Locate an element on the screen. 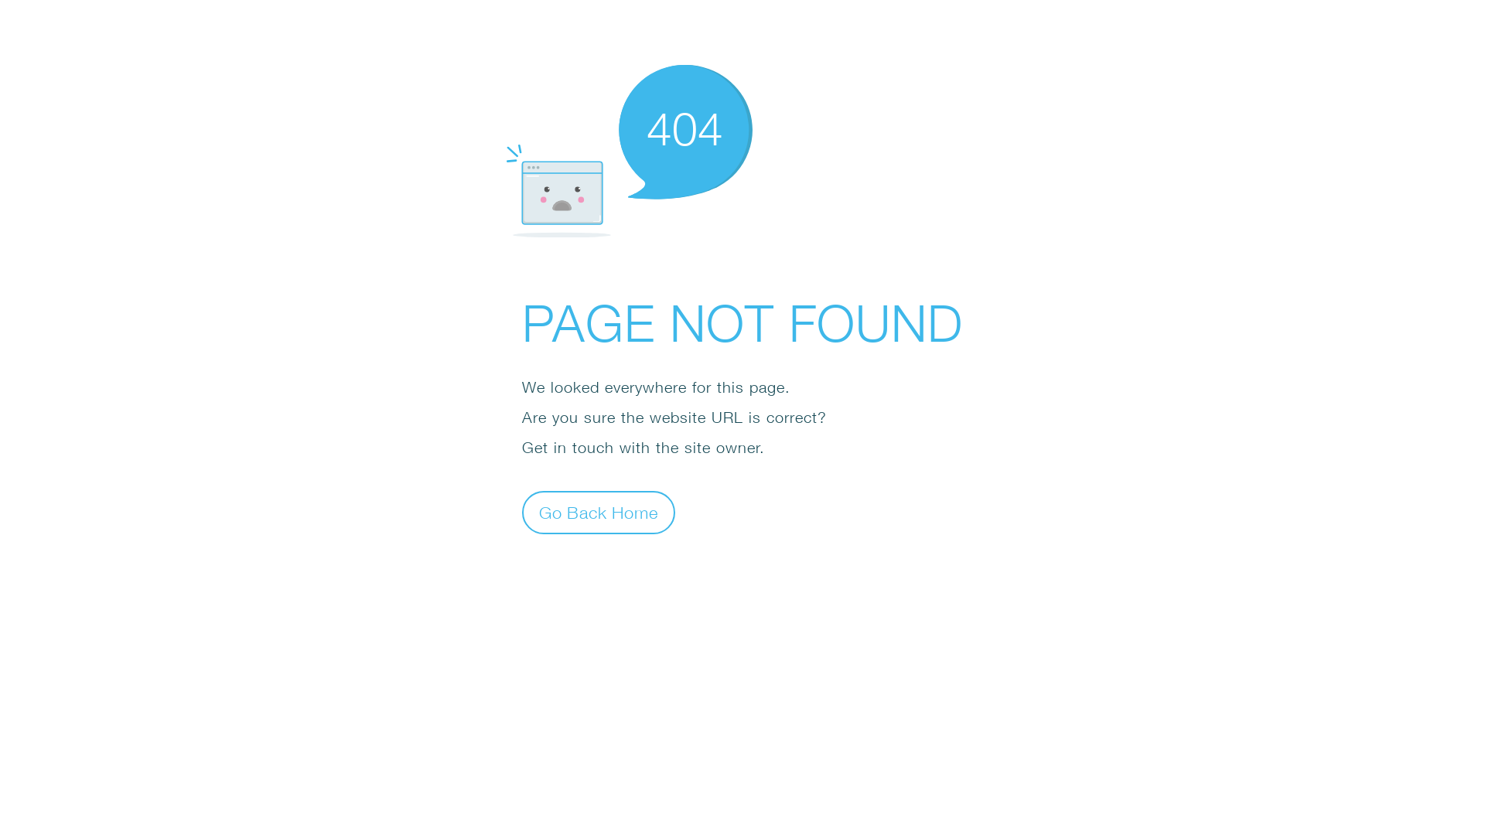 The height and width of the screenshot is (835, 1485). Go Back Home is located at coordinates (599, 512).